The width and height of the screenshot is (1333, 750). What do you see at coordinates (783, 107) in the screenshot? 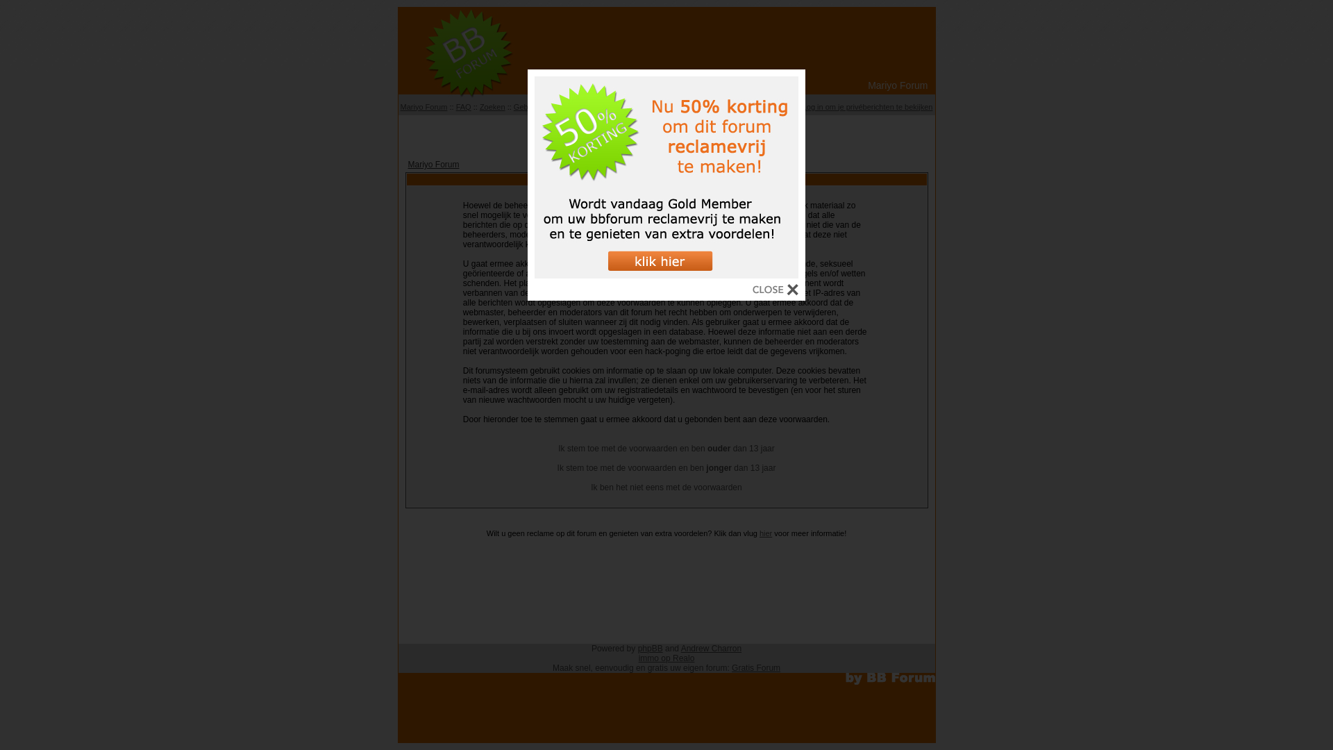
I see `Profiel` at bounding box center [783, 107].